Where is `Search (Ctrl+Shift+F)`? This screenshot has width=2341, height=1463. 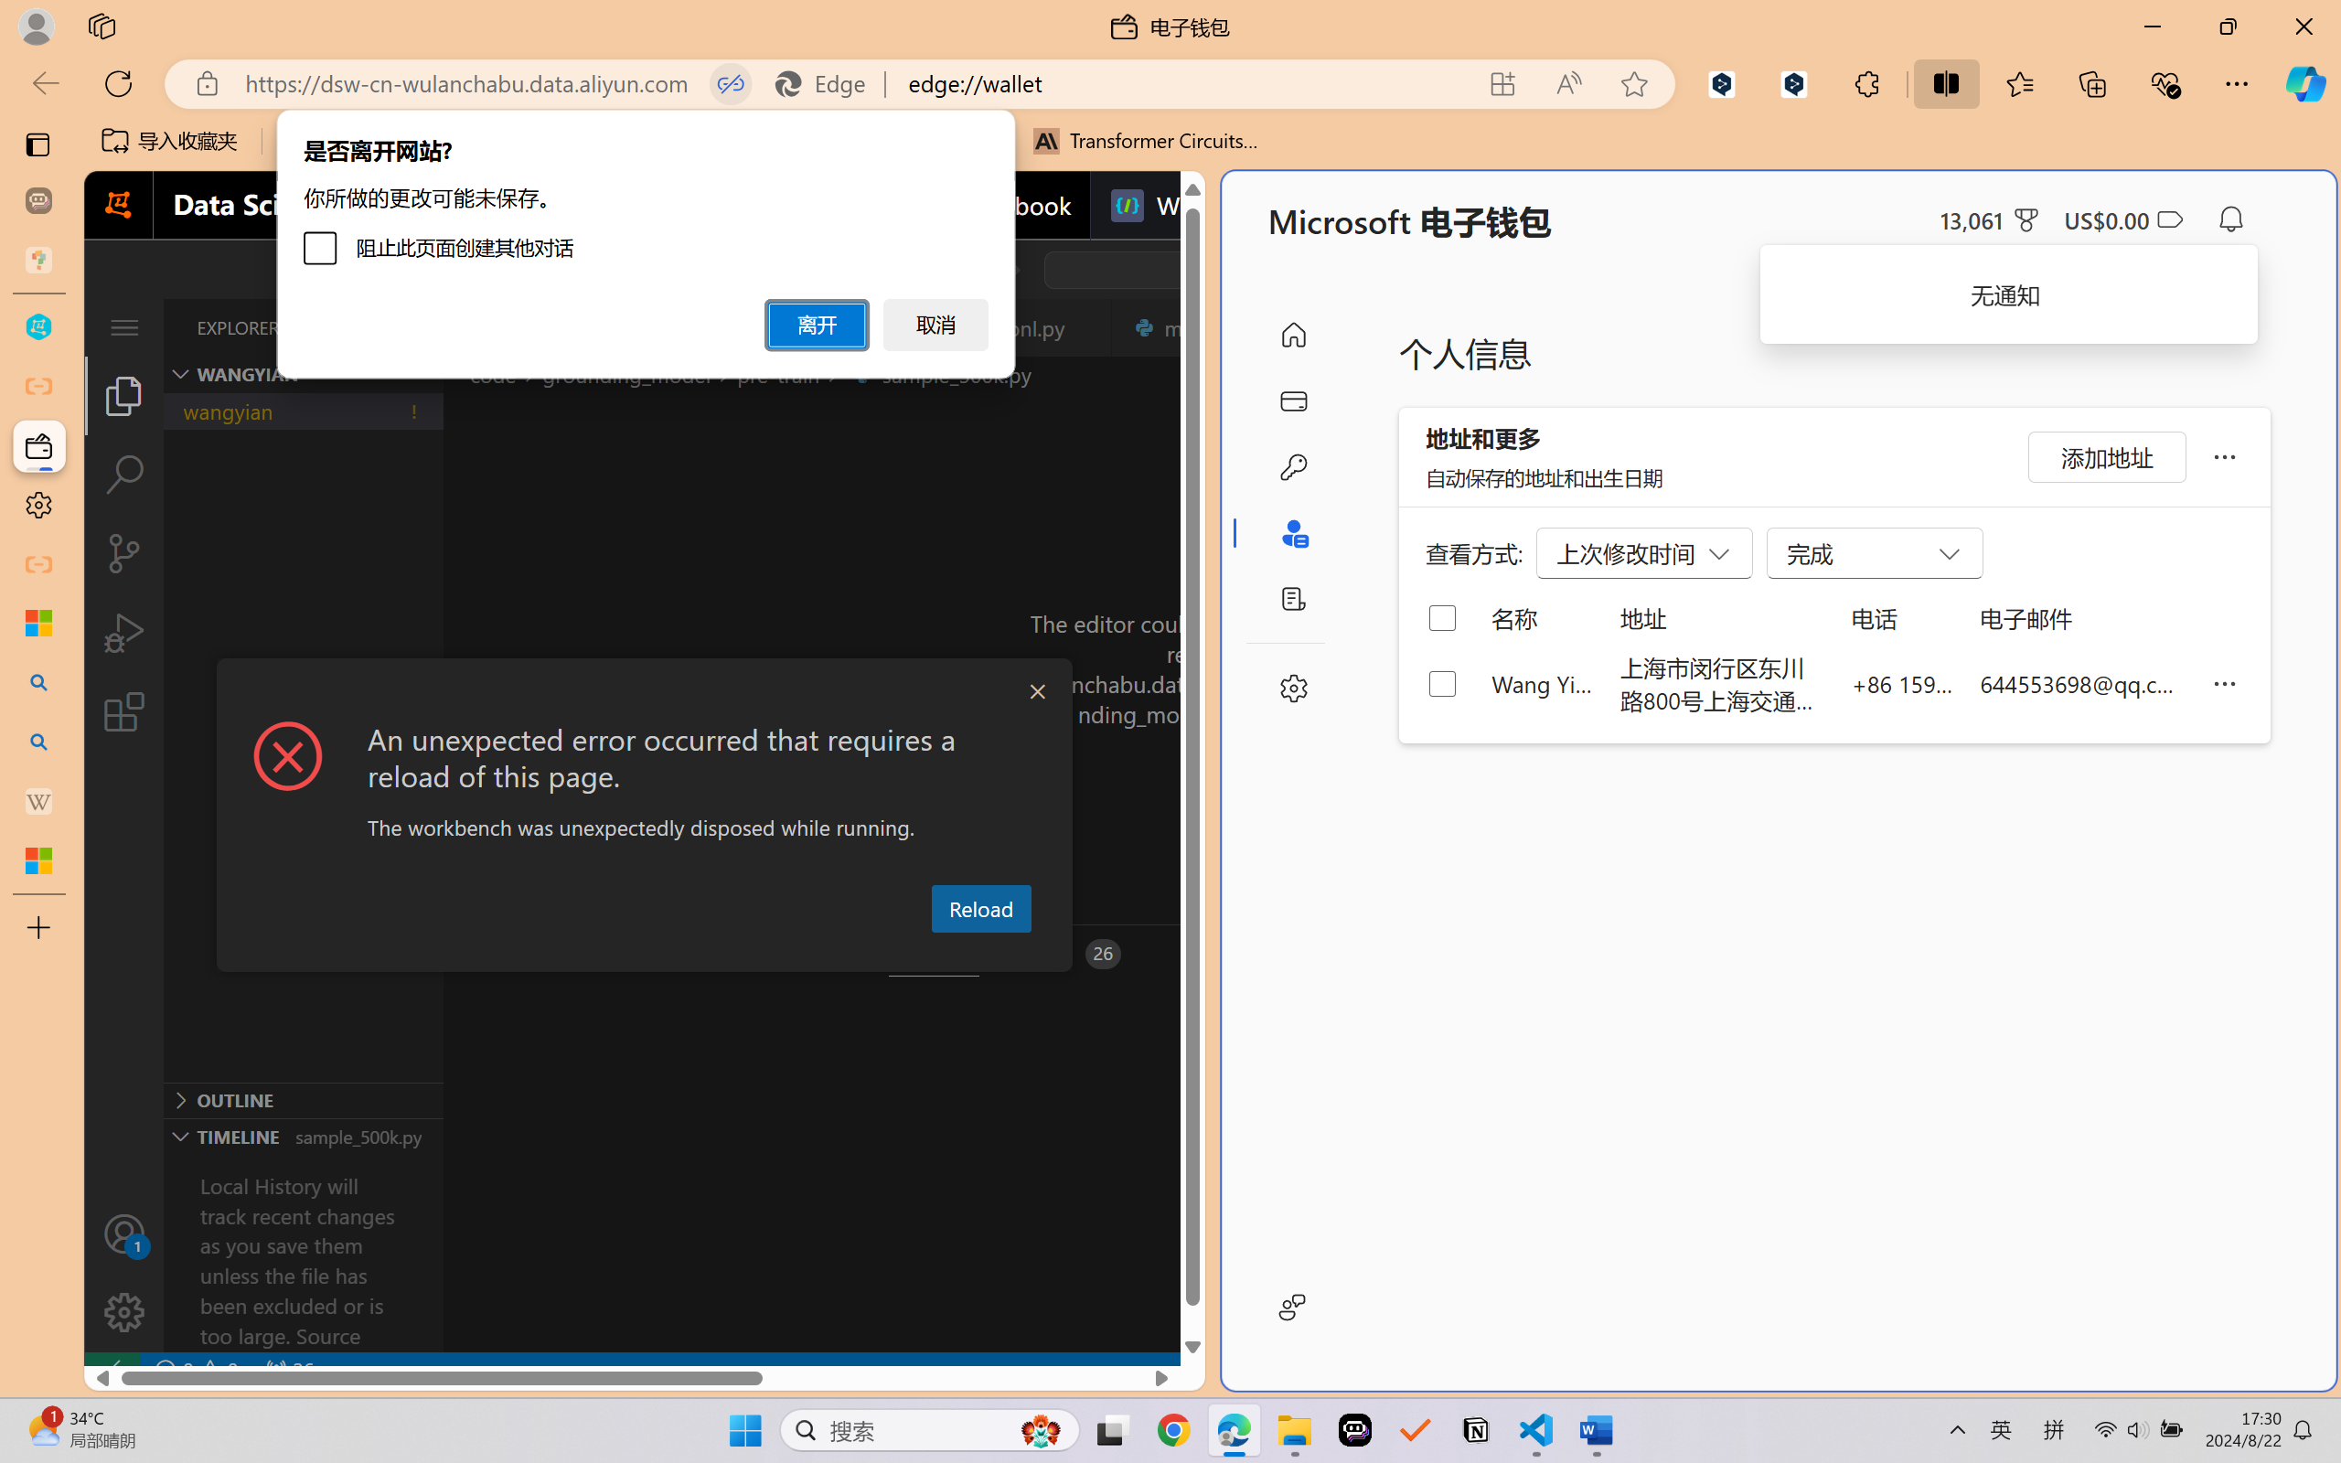 Search (Ctrl+Shift+F) is located at coordinates (124, 475).